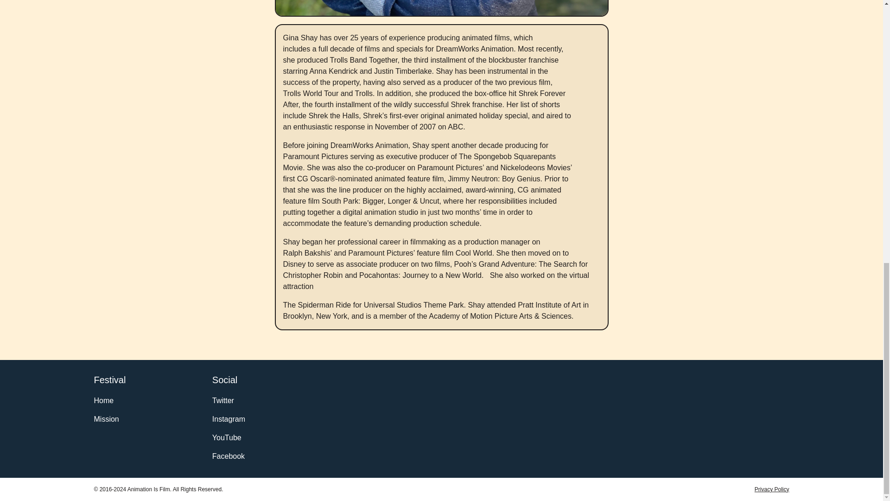 The width and height of the screenshot is (890, 501). Describe the element at coordinates (772, 489) in the screenshot. I see `Privacy Policy` at that location.